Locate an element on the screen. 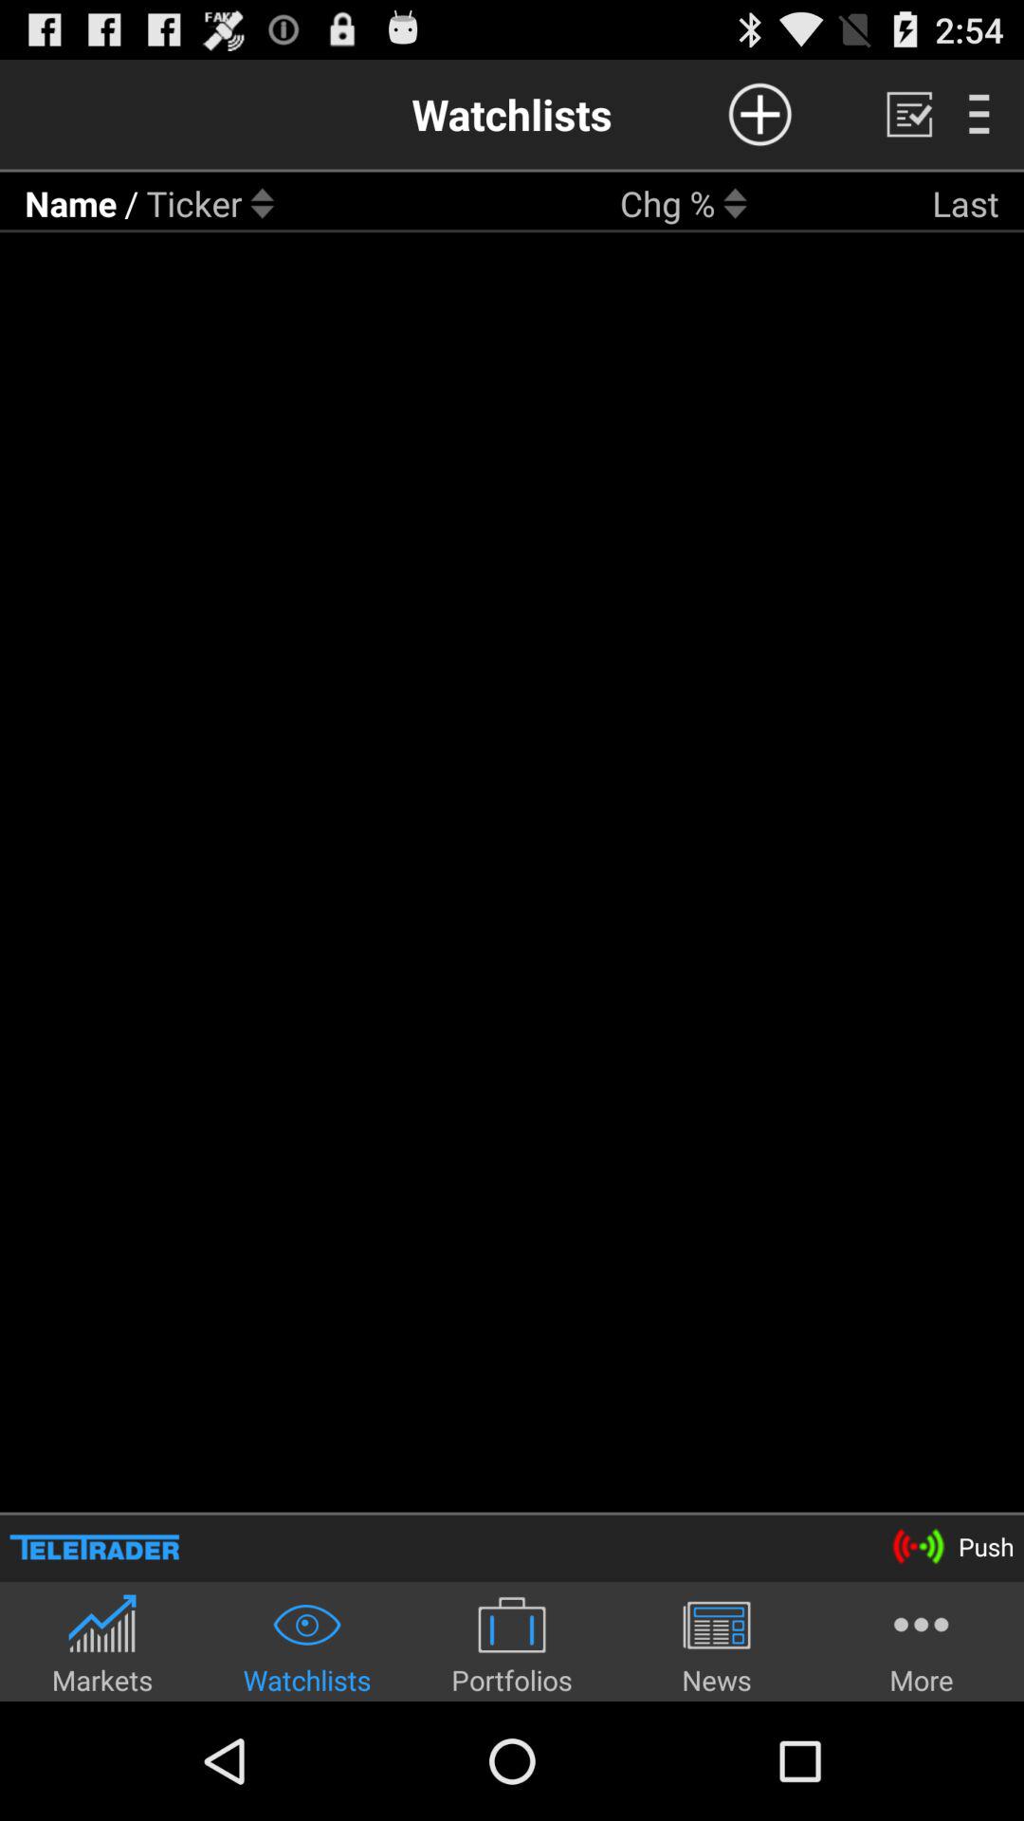 This screenshot has width=1024, height=1821. choose item next to the / icon is located at coordinates (193, 203).